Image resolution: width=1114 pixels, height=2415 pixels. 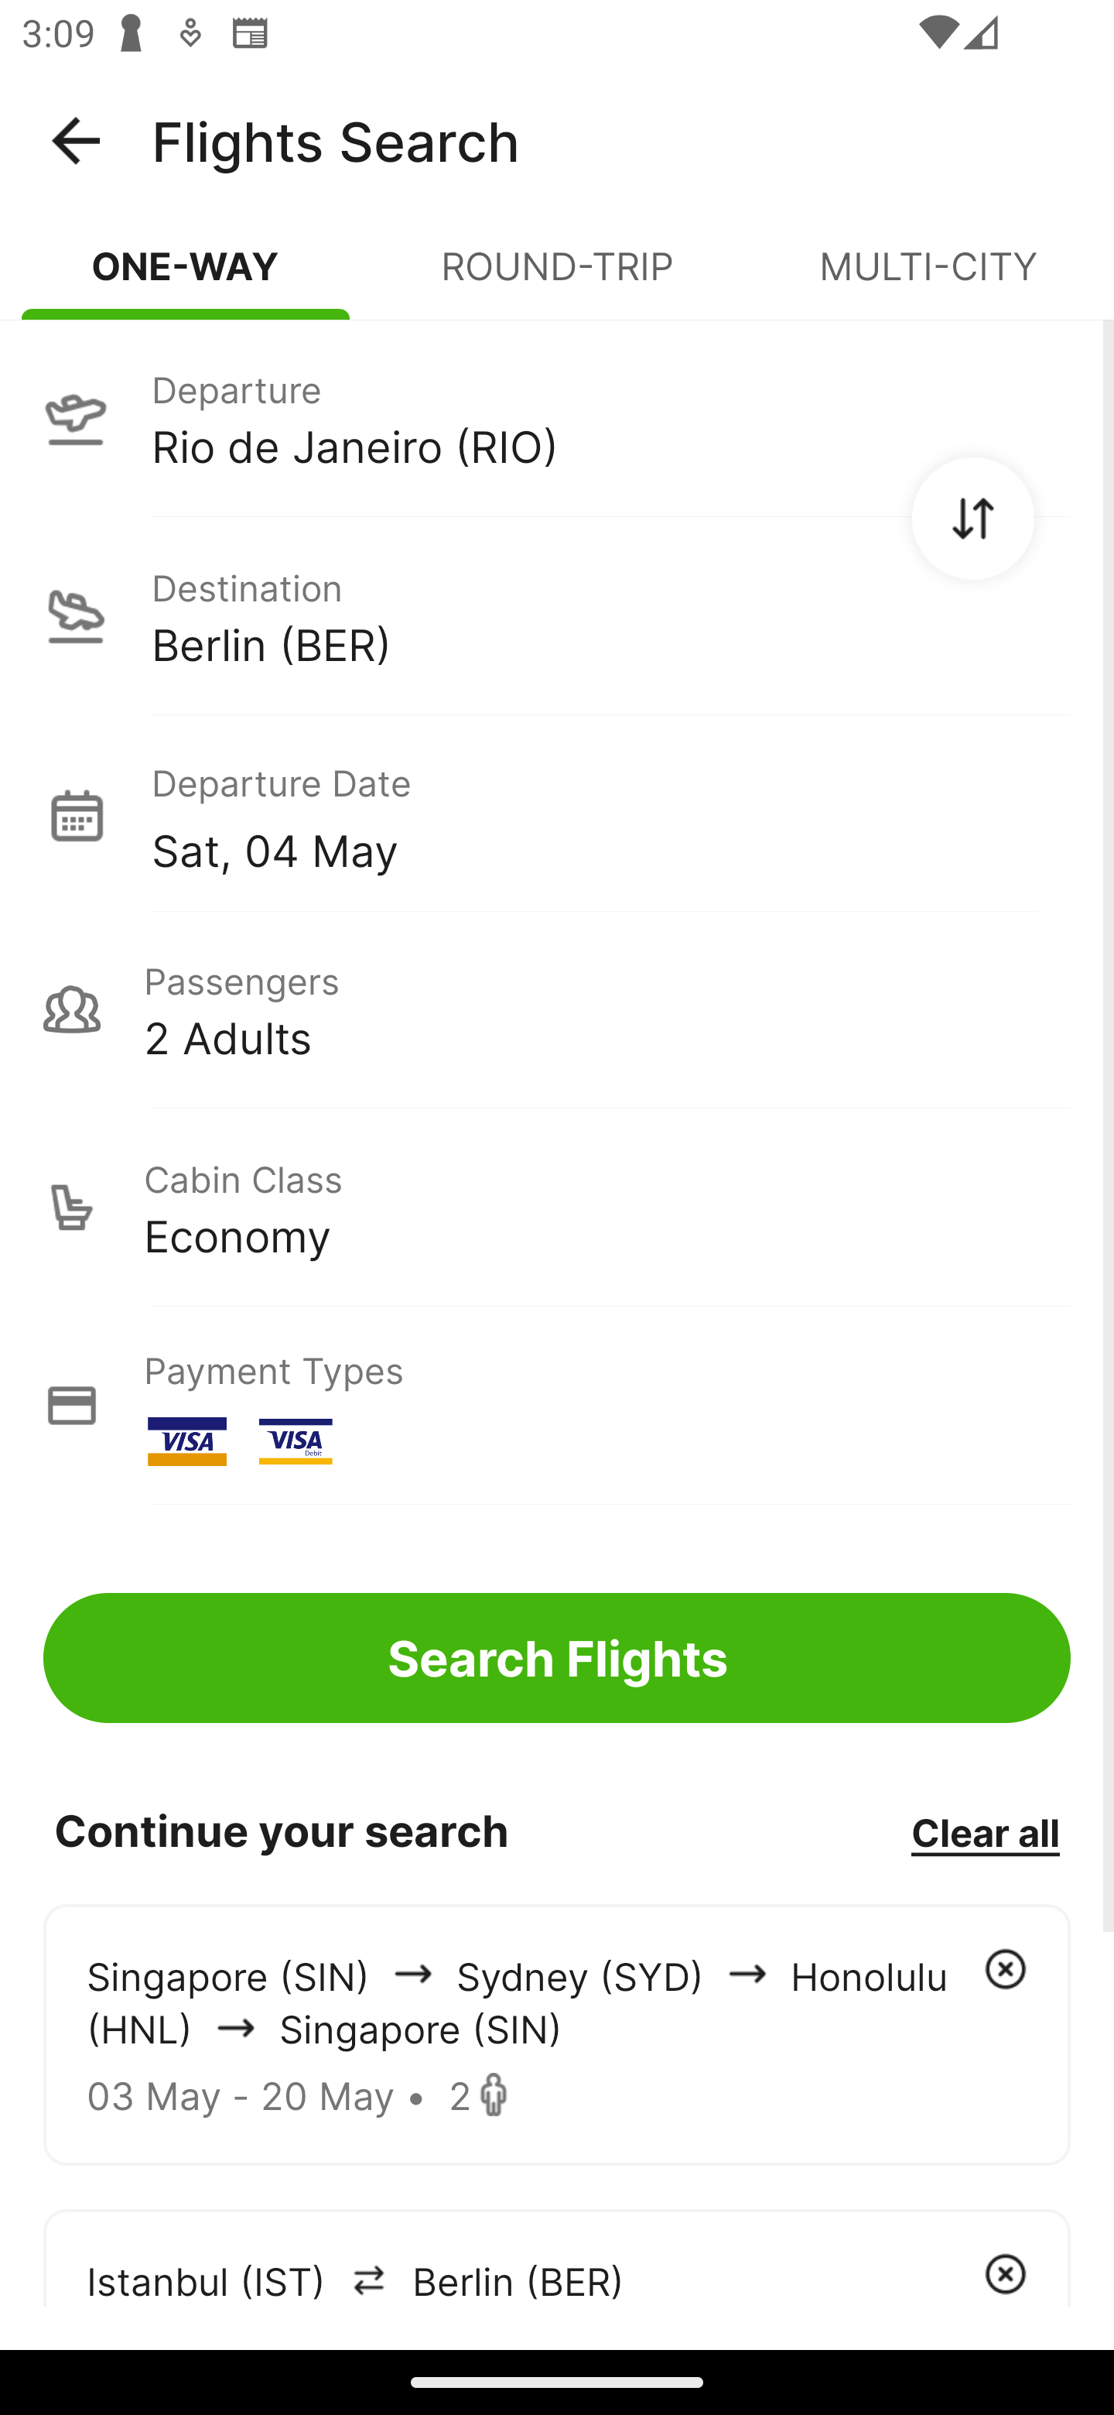 What do you see at coordinates (557, 417) in the screenshot?
I see `Departure Rio de Janeiro (RIO)` at bounding box center [557, 417].